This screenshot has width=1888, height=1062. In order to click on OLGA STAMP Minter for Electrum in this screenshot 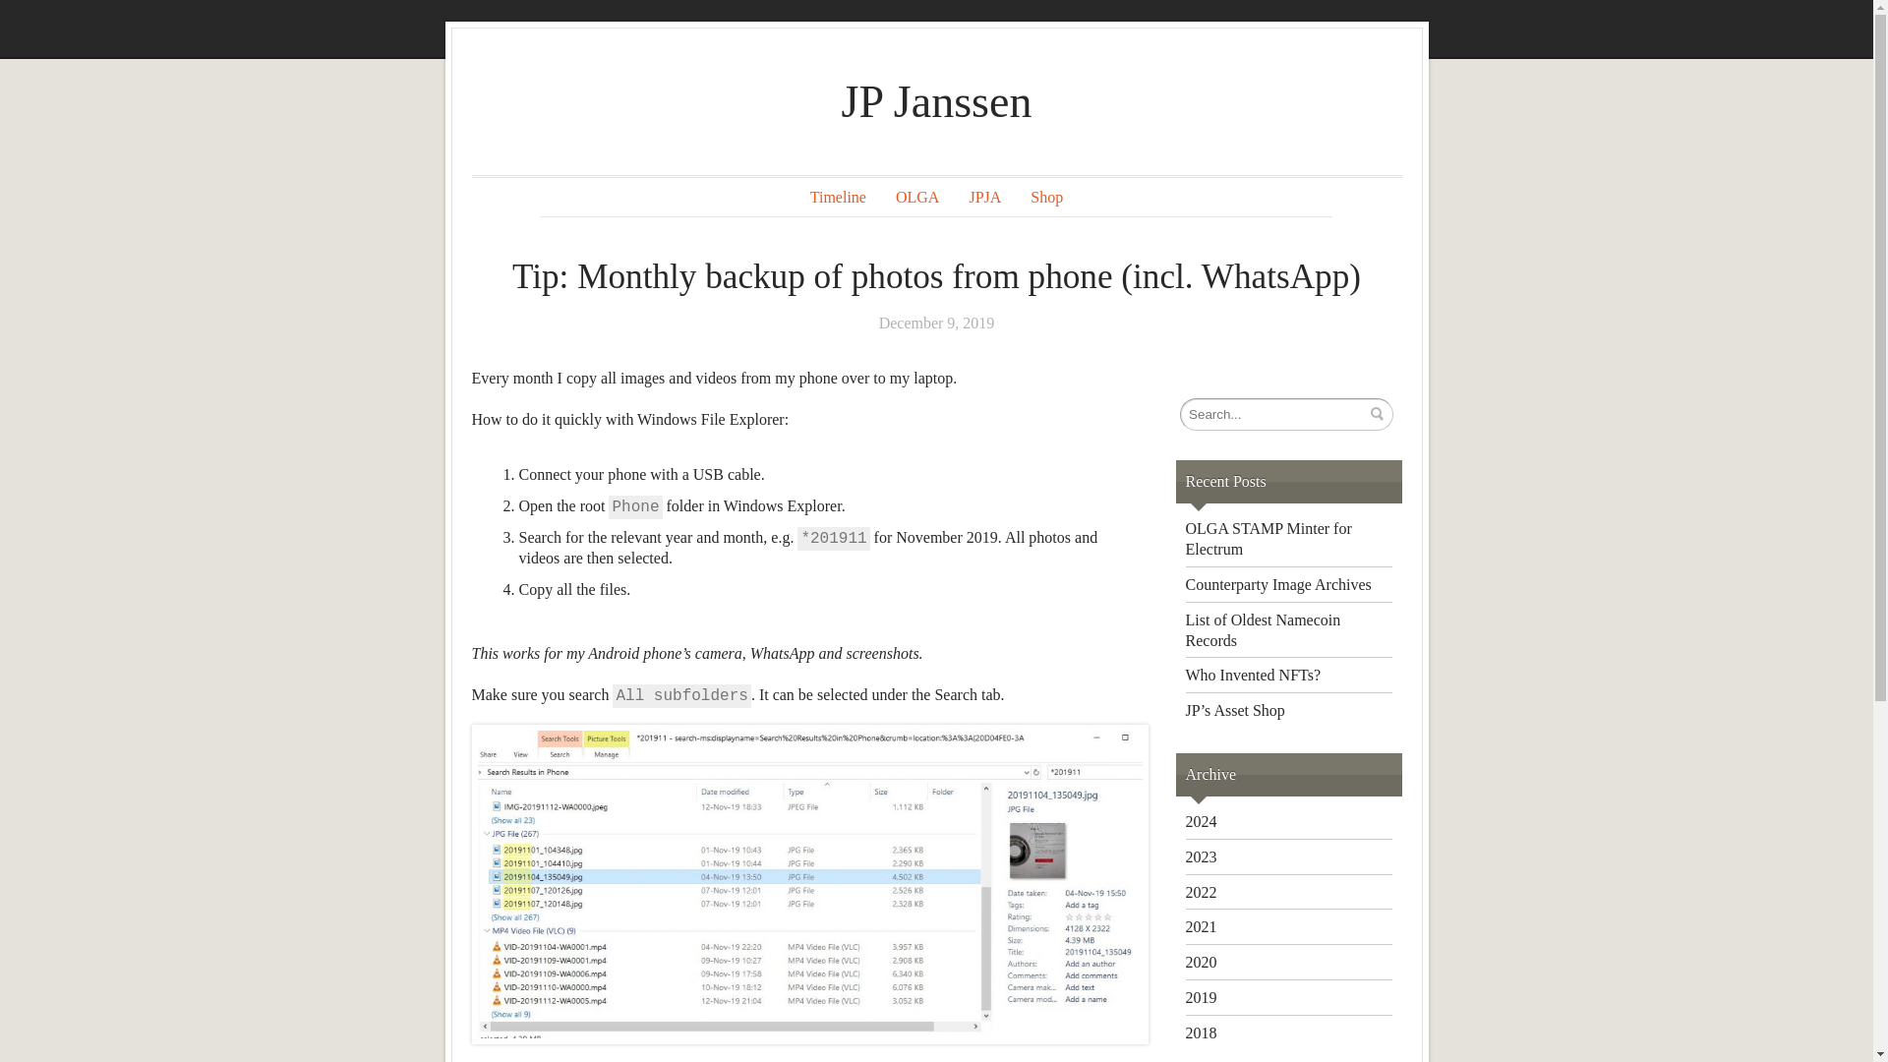, I will do `click(1268, 539)`.